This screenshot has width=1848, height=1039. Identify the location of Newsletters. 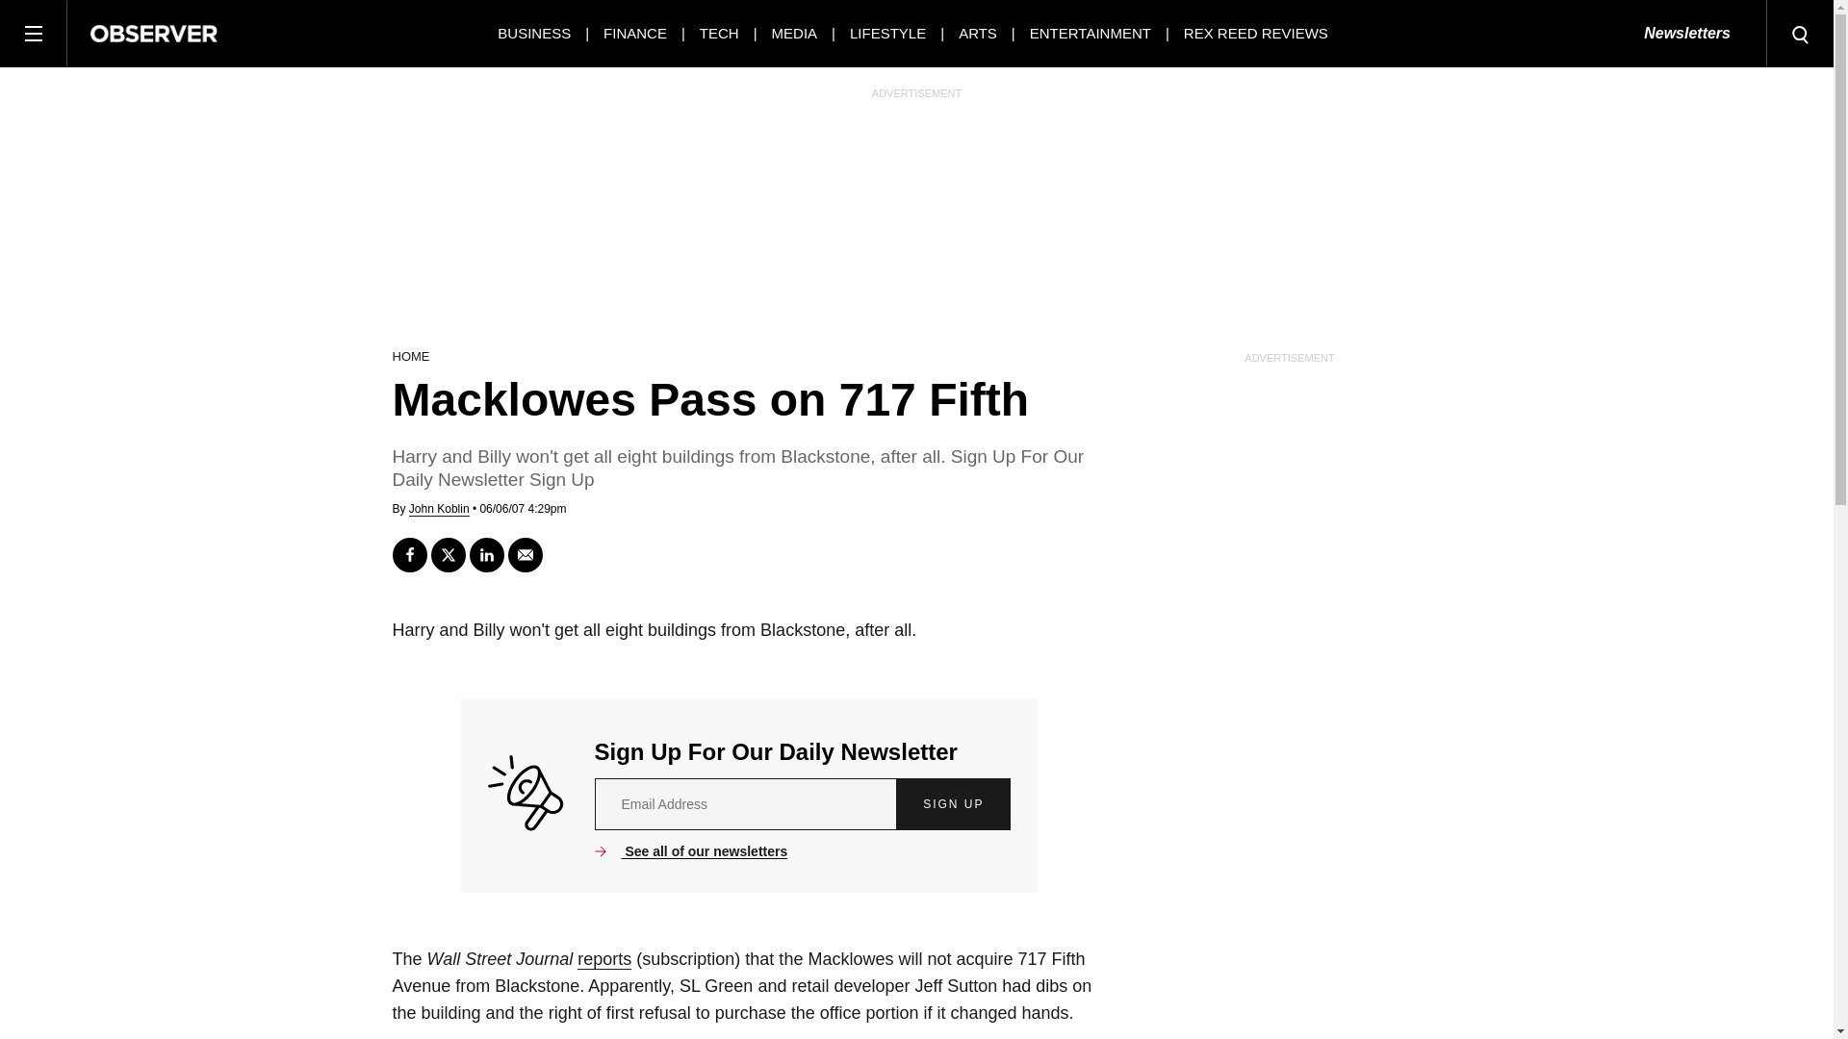
(1686, 34).